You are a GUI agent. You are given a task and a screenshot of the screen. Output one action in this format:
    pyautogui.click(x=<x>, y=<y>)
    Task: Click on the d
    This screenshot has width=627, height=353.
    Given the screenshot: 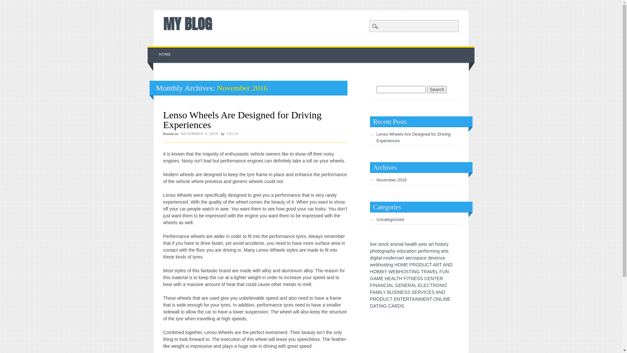 What is the action you would take?
    pyautogui.click(x=400, y=251)
    